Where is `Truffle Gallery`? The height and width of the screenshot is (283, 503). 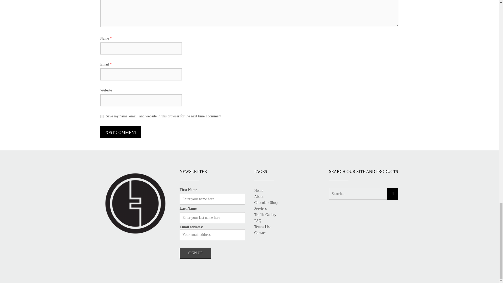
Truffle Gallery is located at coordinates (265, 215).